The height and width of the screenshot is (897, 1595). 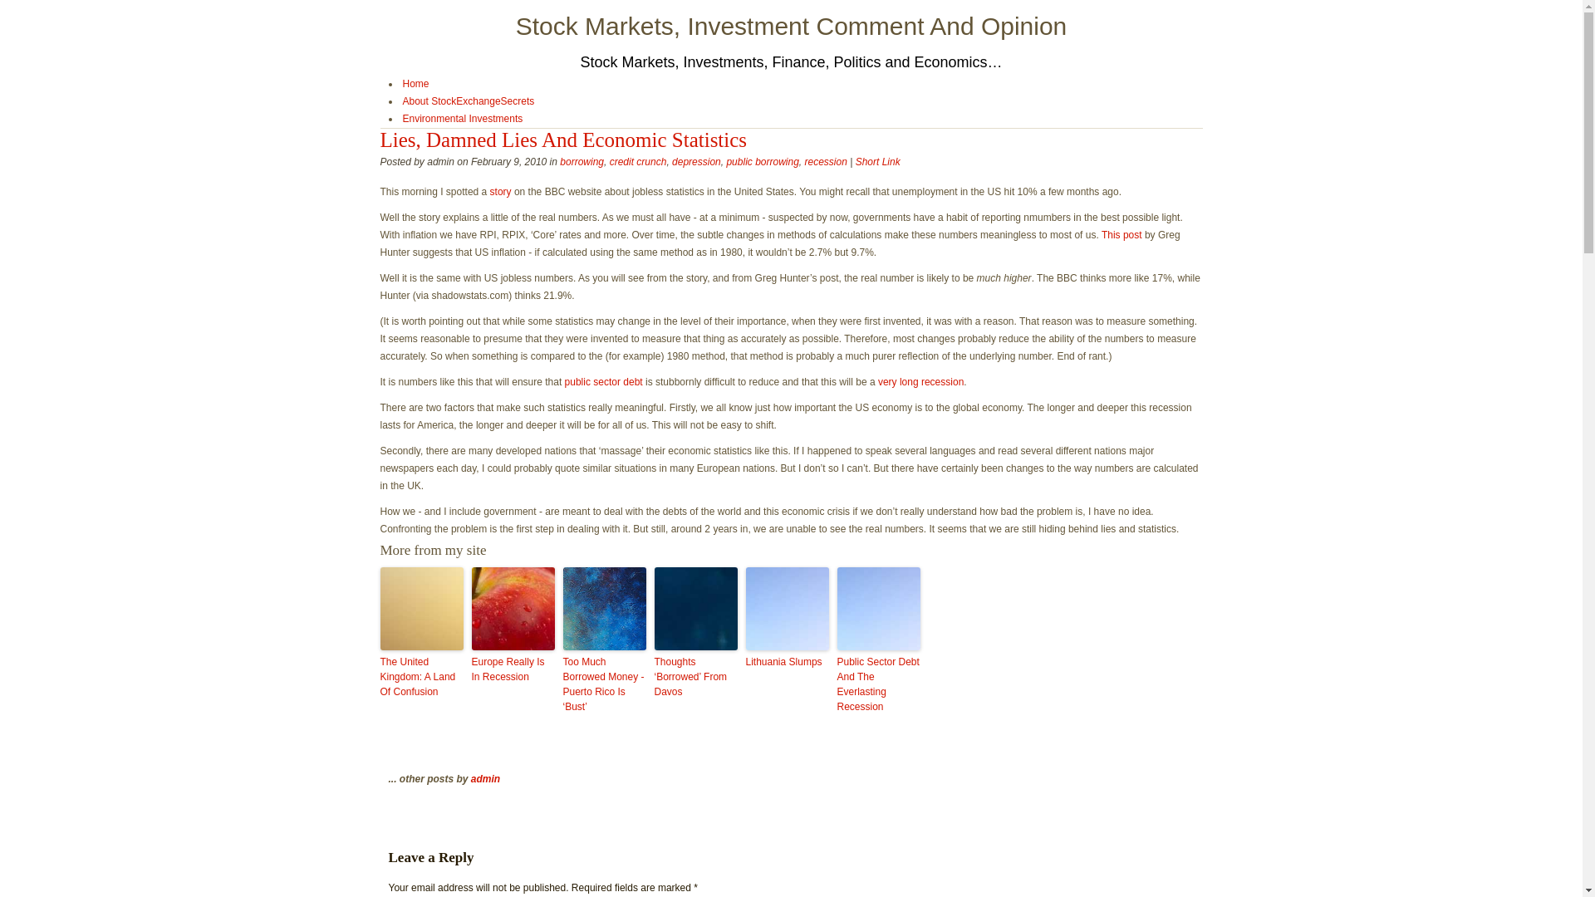 What do you see at coordinates (877, 161) in the screenshot?
I see `Short Link` at bounding box center [877, 161].